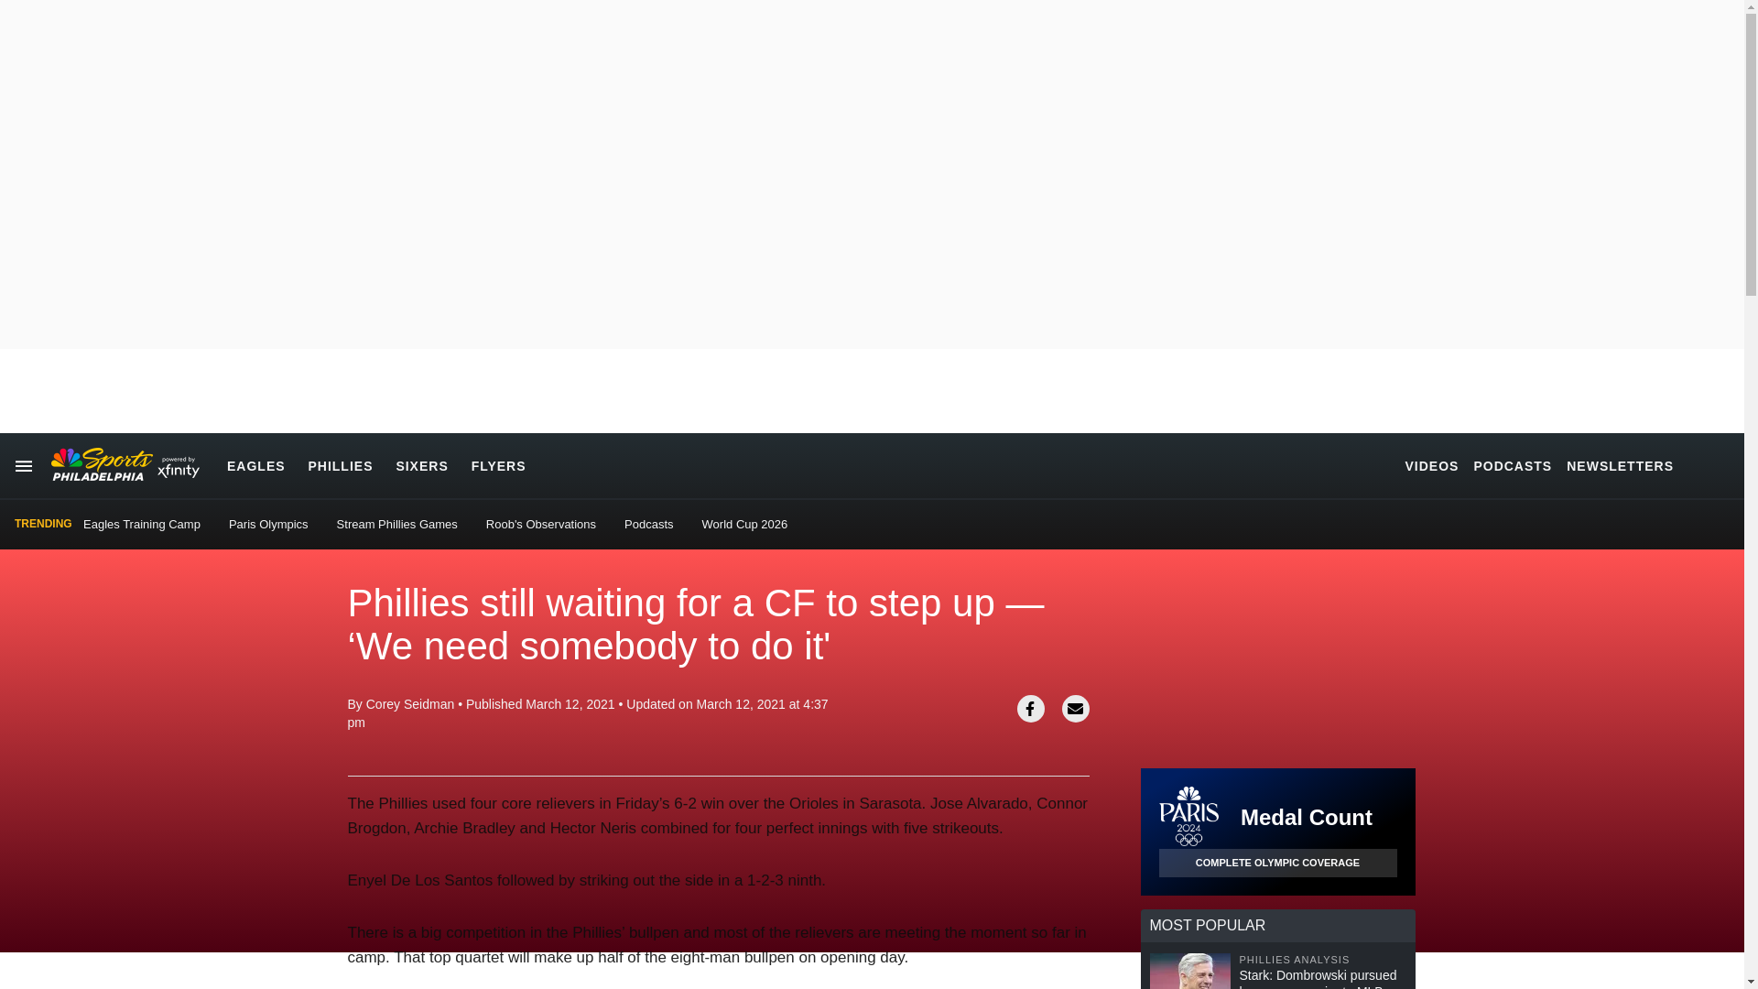 The width and height of the screenshot is (1758, 989). I want to click on SIXERS, so click(421, 465).